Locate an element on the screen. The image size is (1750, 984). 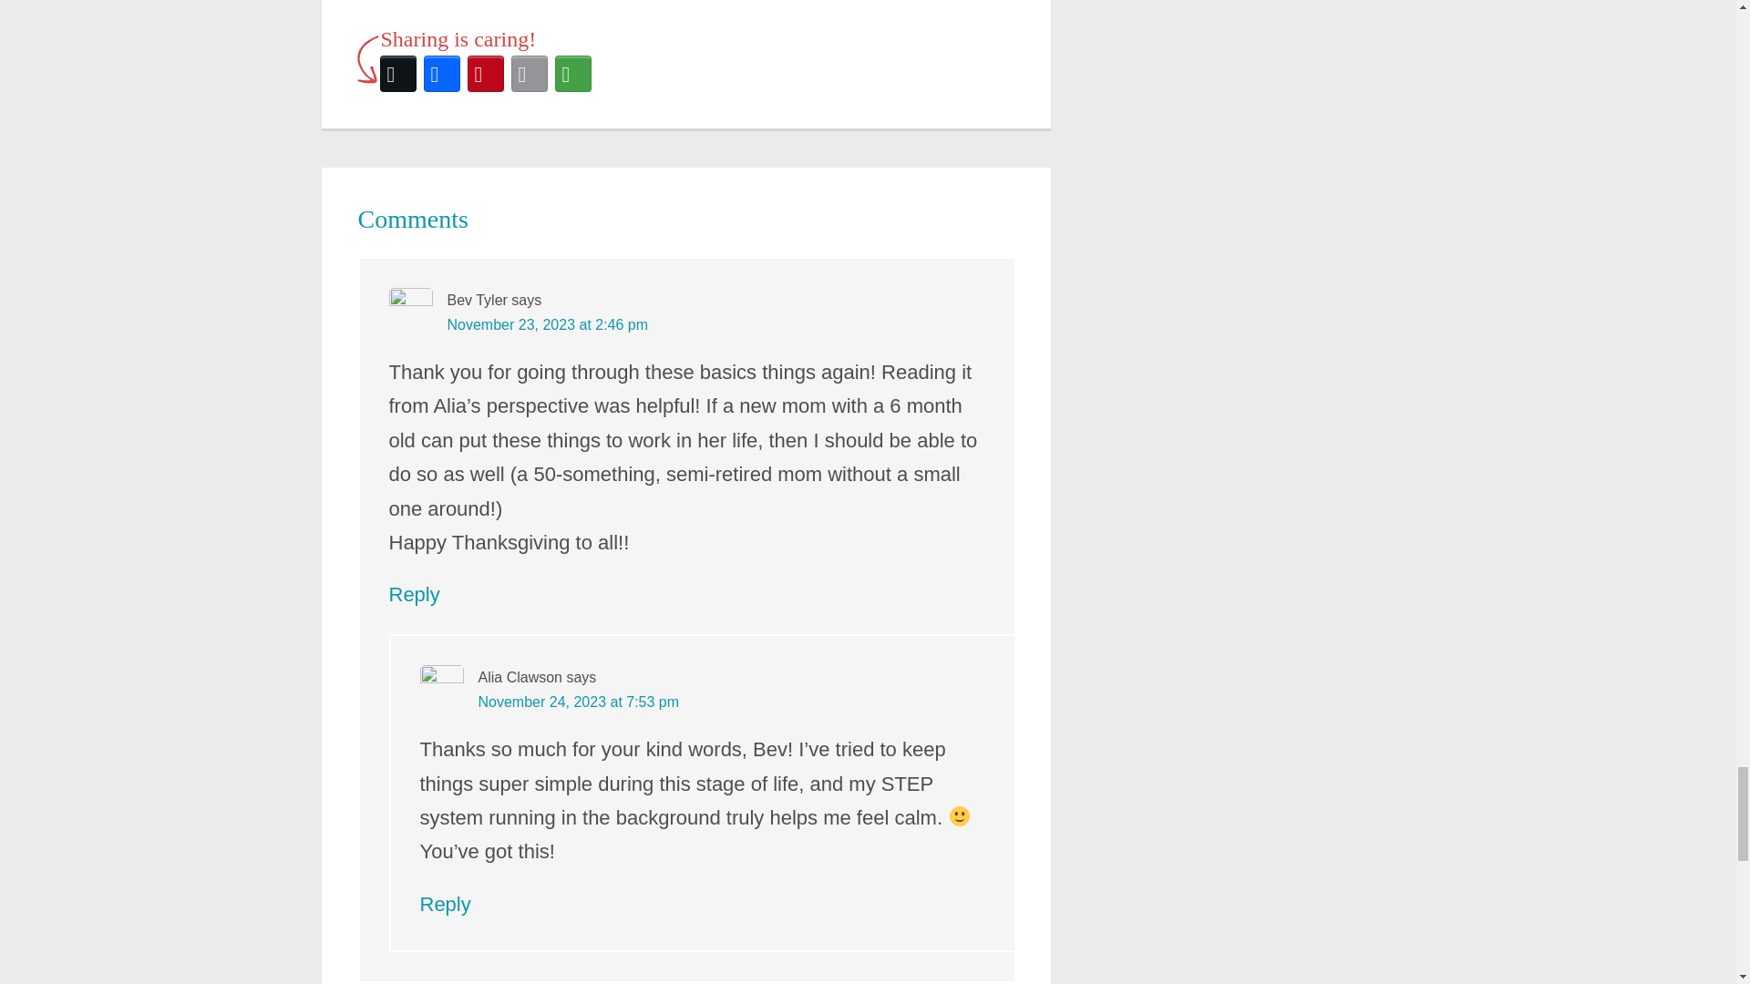
November 23, 2023 at 2:46 pm is located at coordinates (547, 324).